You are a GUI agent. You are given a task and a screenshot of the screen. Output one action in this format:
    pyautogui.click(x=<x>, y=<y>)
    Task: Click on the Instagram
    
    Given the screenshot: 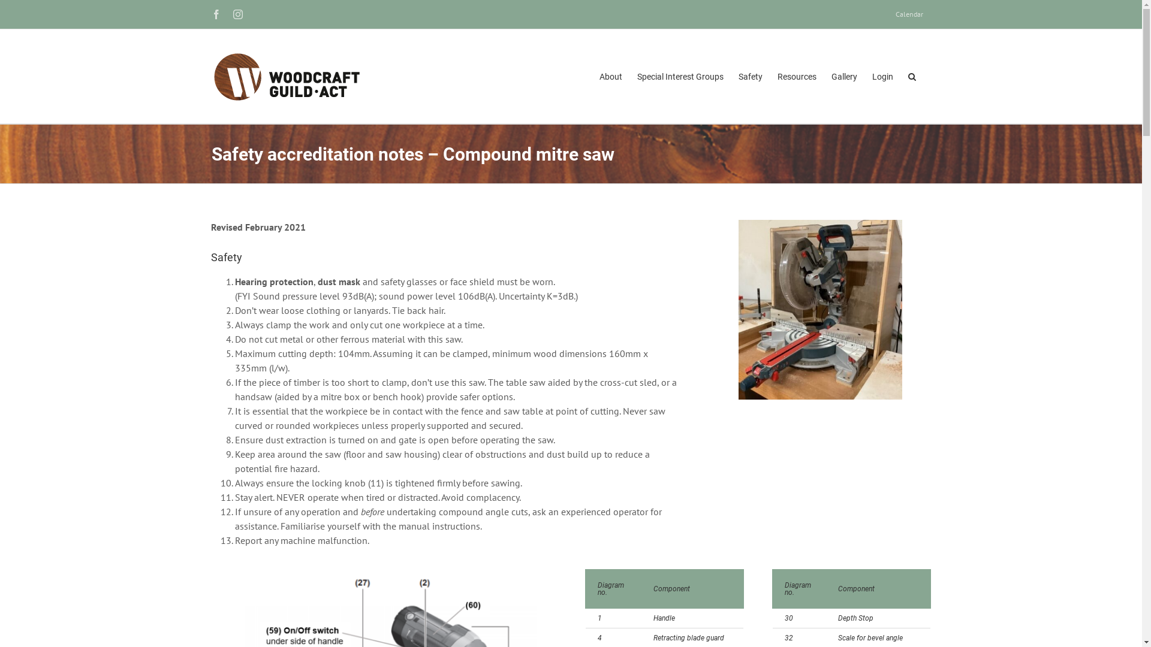 What is the action you would take?
    pyautogui.click(x=237, y=14)
    